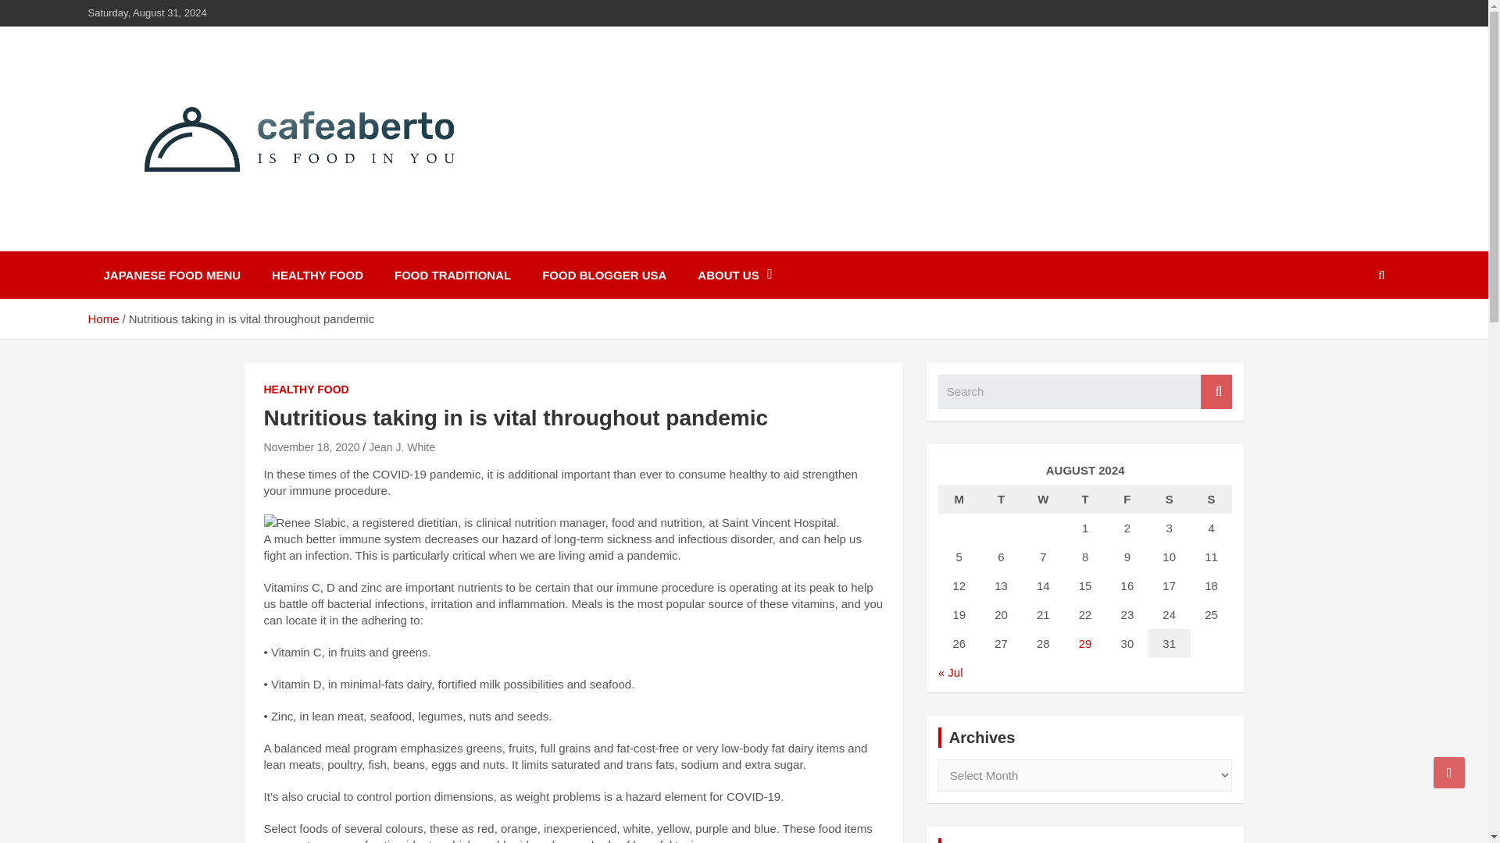  What do you see at coordinates (169, 240) in the screenshot?
I see `Cafeaberto` at bounding box center [169, 240].